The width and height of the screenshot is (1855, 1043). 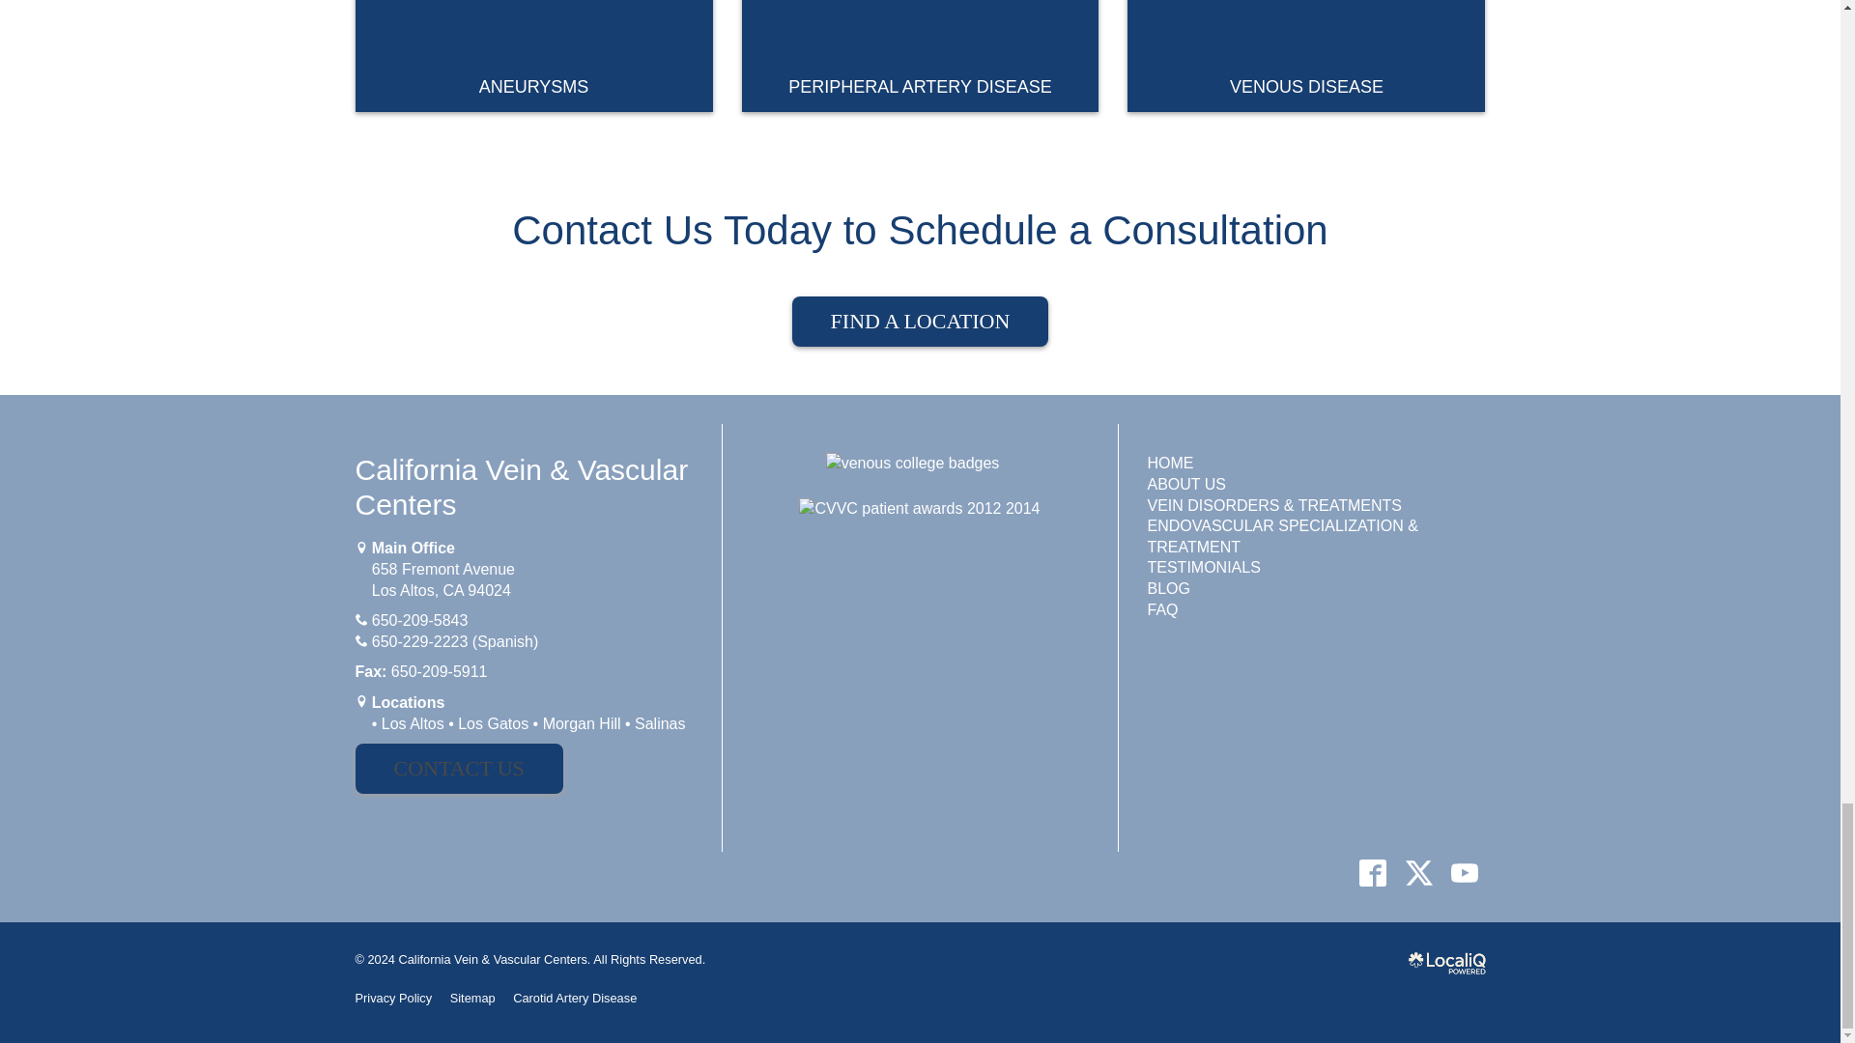 What do you see at coordinates (1464, 872) in the screenshot?
I see `youtube` at bounding box center [1464, 872].